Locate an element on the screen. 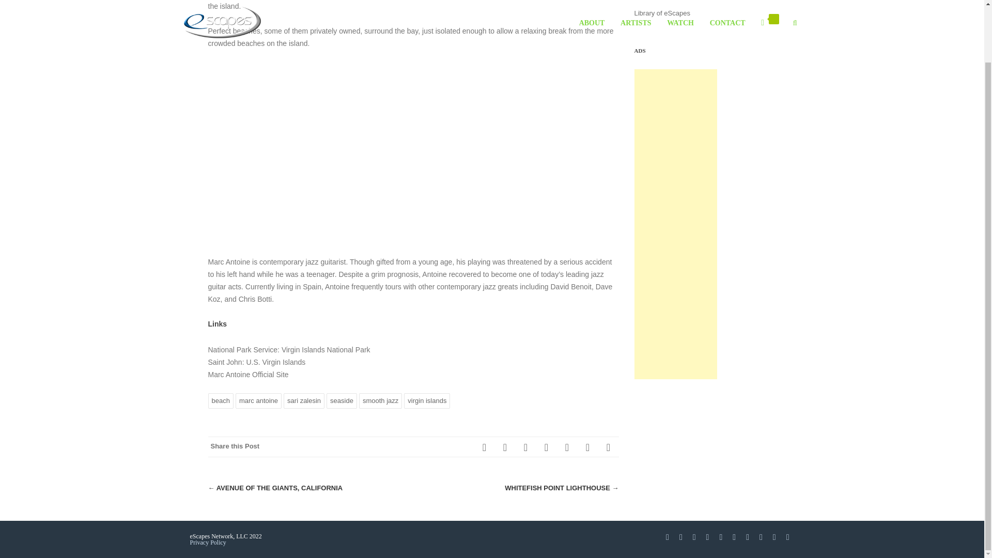 The width and height of the screenshot is (992, 558). virgin islands is located at coordinates (427, 401).